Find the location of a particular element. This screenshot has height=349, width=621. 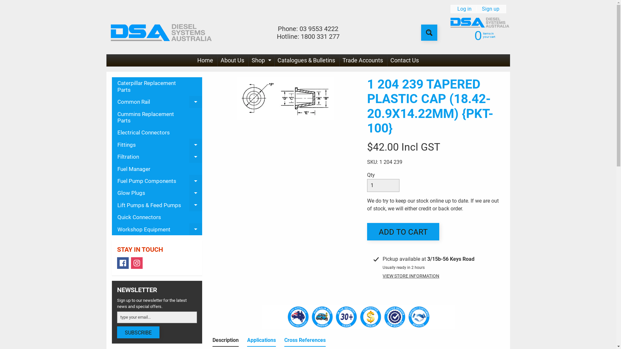

Fuel Manager is located at coordinates (157, 169).